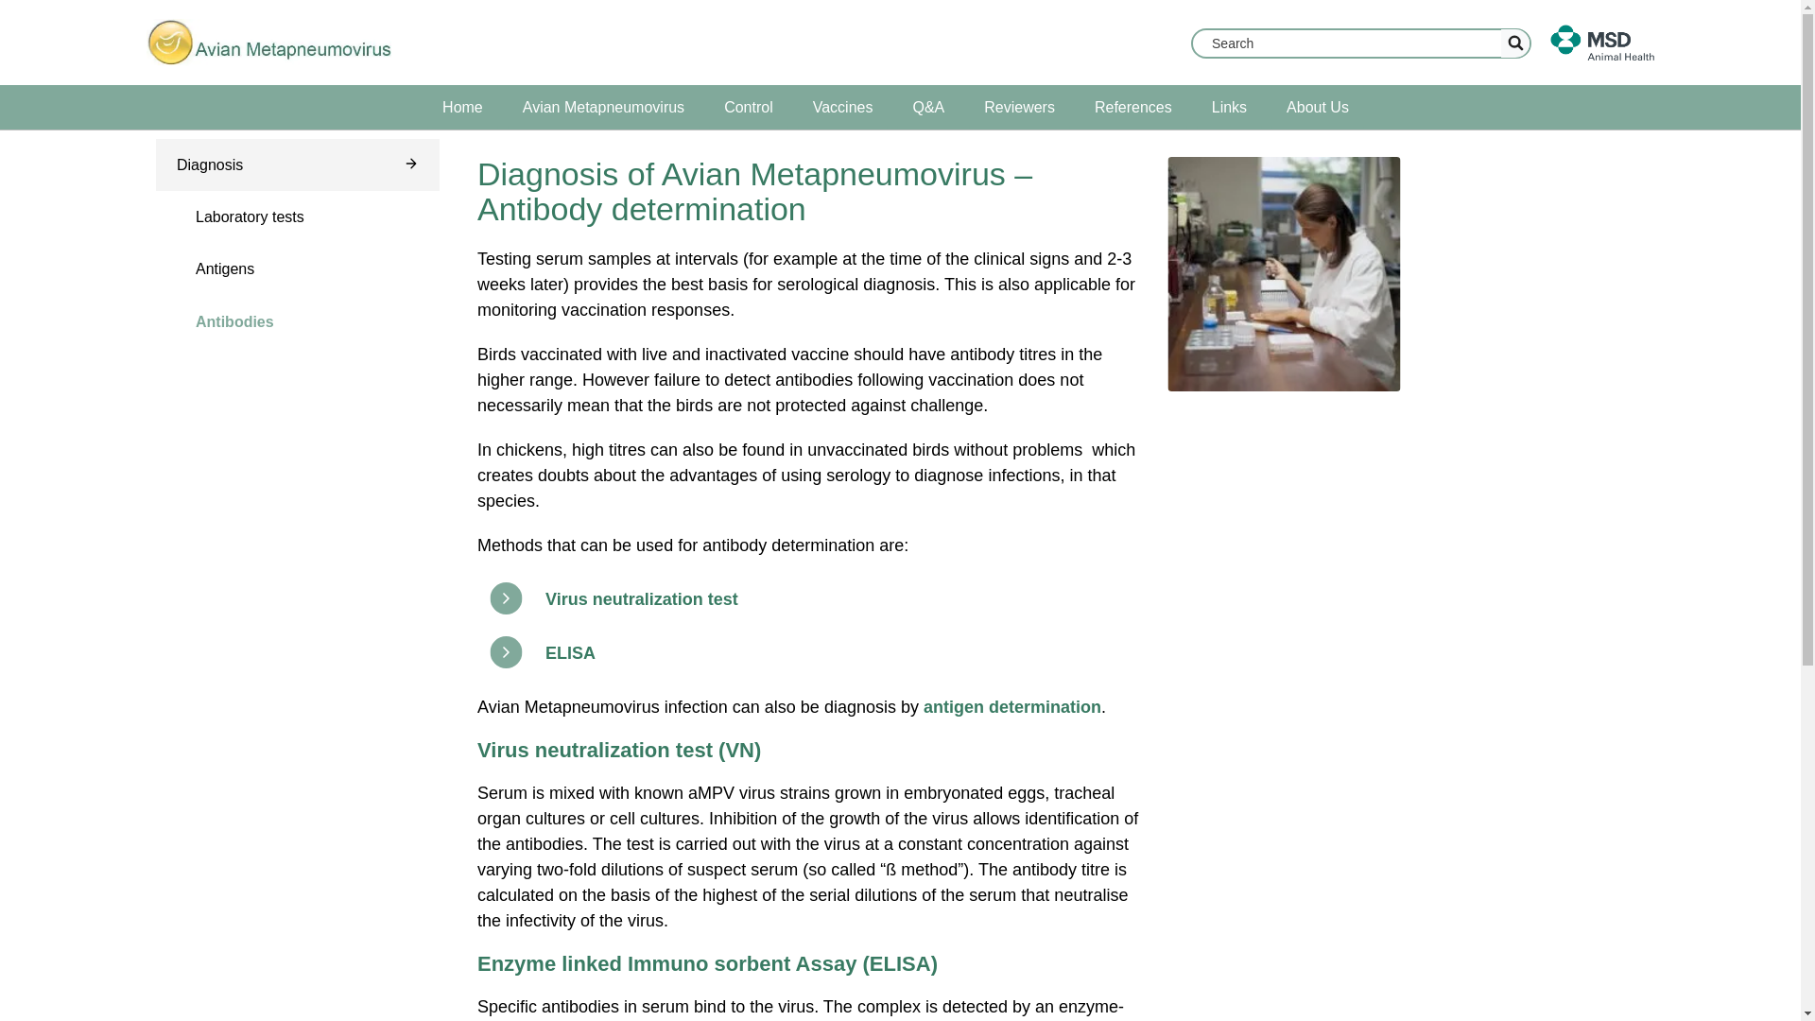 The width and height of the screenshot is (1815, 1021). I want to click on Antigens, so click(297, 268).